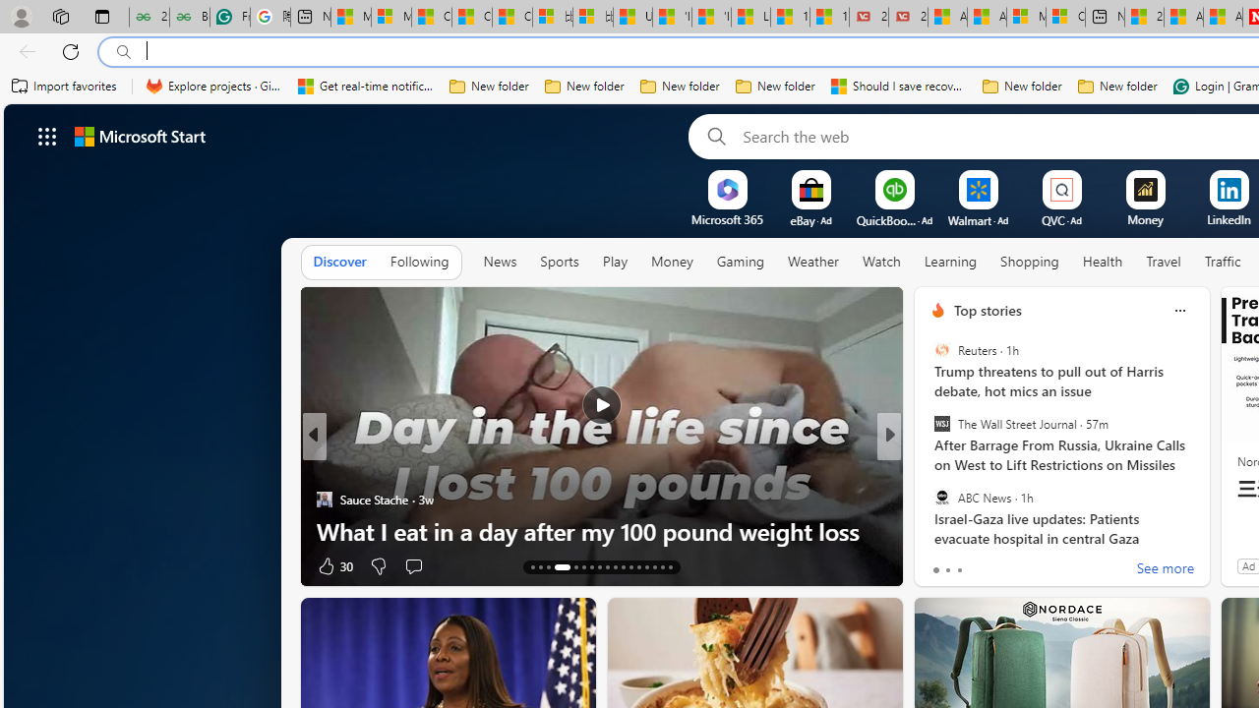 The height and width of the screenshot is (708, 1259). Describe the element at coordinates (576, 566) in the screenshot. I see `AutomationID: tab-17` at that location.